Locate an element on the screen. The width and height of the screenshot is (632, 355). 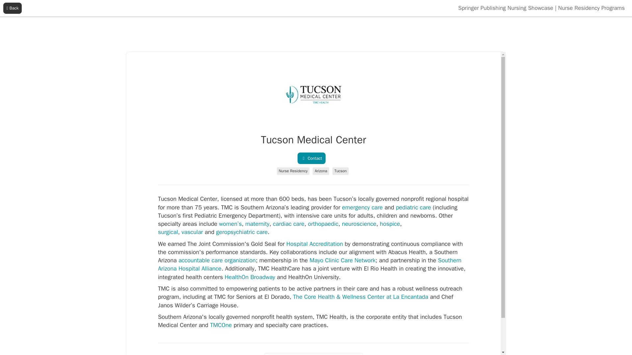
hospice is located at coordinates (390, 224).